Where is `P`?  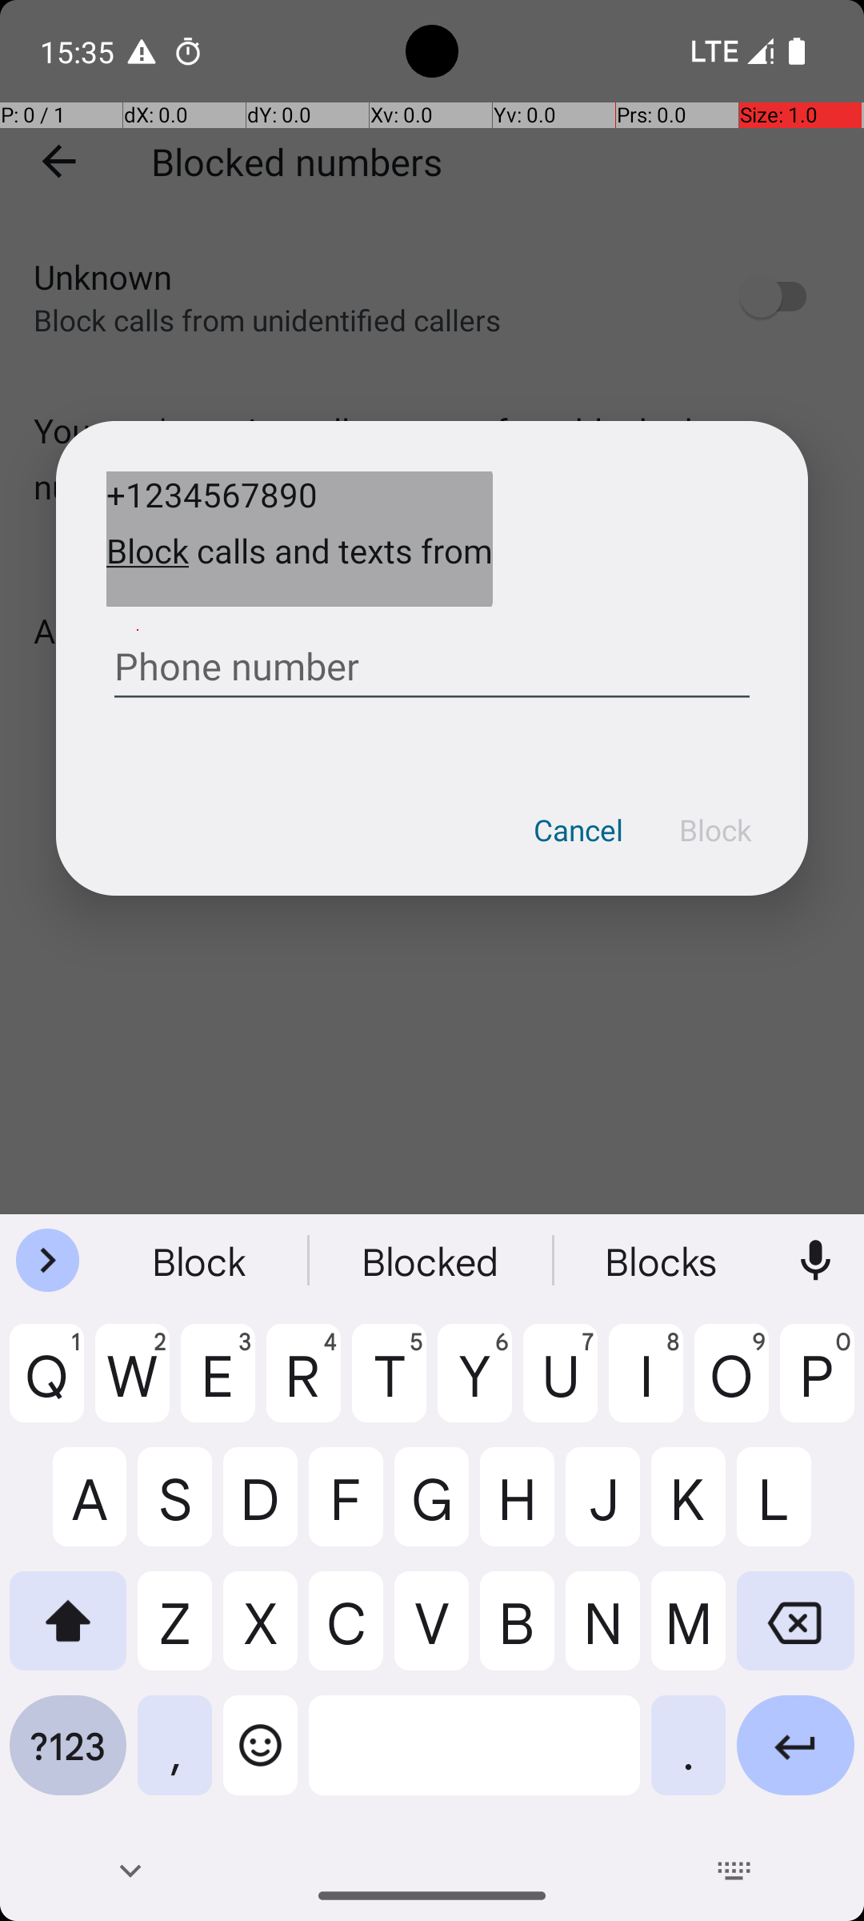 P is located at coordinates (818, 1386).